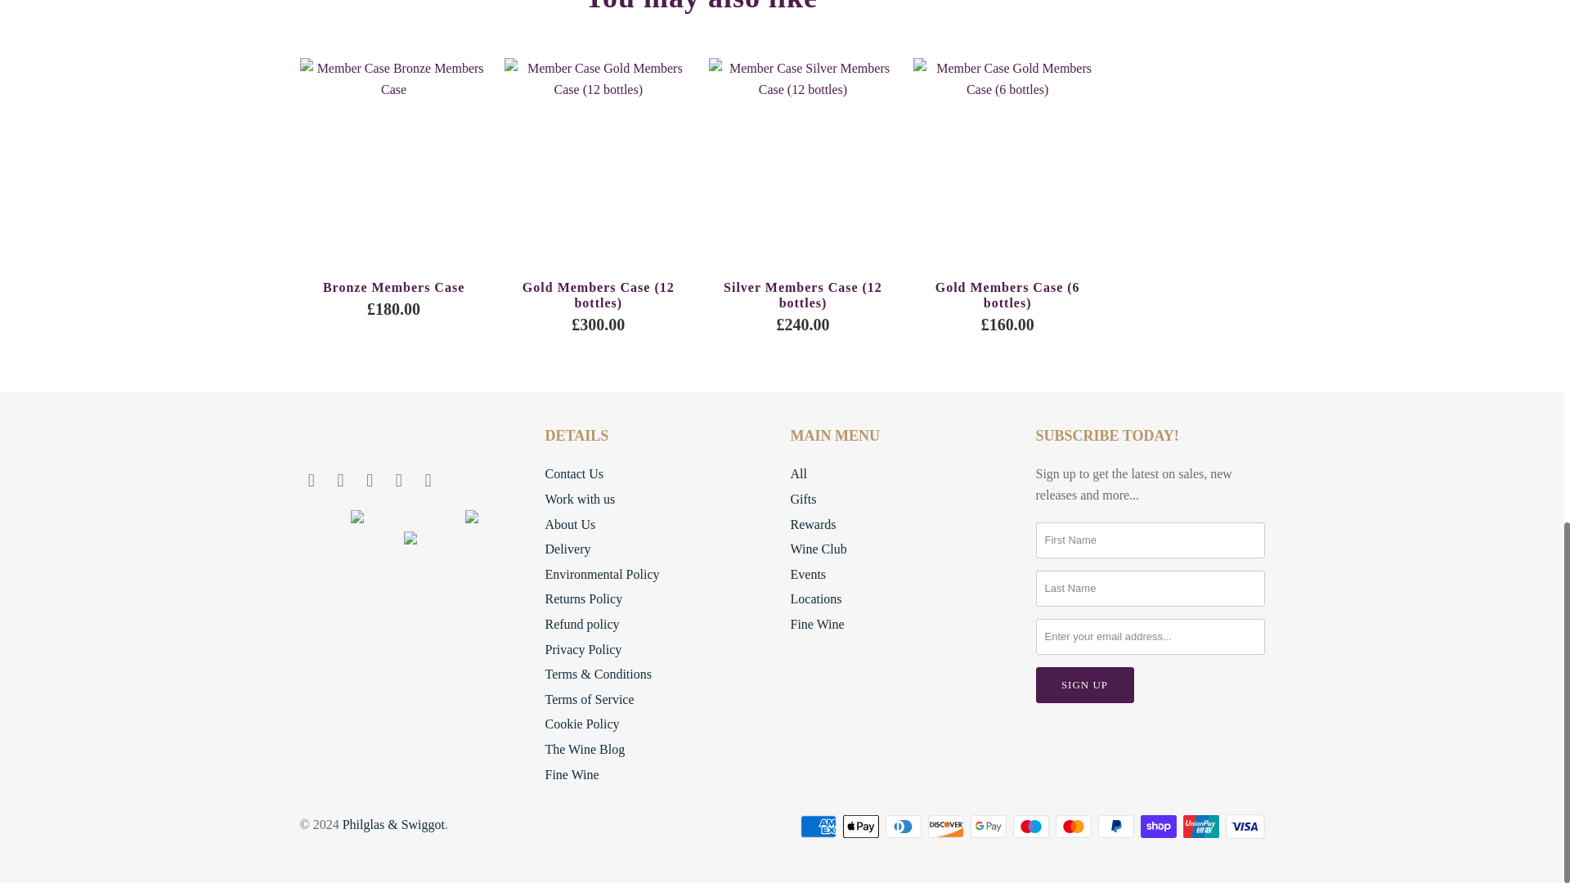 This screenshot has height=883, width=1570. What do you see at coordinates (1201, 826) in the screenshot?
I see `Union Pay` at bounding box center [1201, 826].